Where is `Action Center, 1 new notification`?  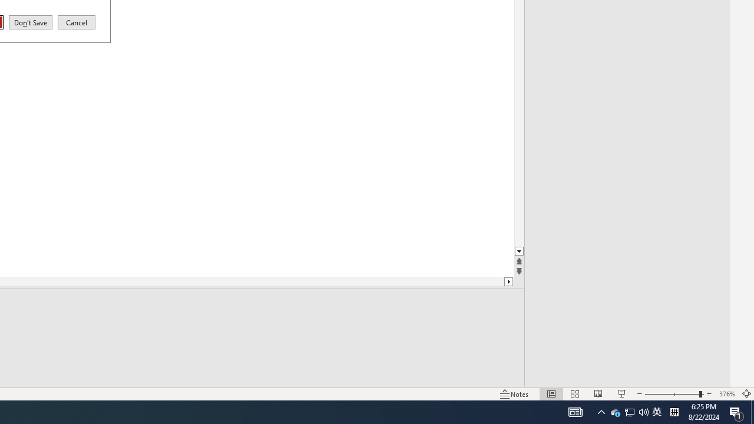 Action Center, 1 new notification is located at coordinates (615, 412).